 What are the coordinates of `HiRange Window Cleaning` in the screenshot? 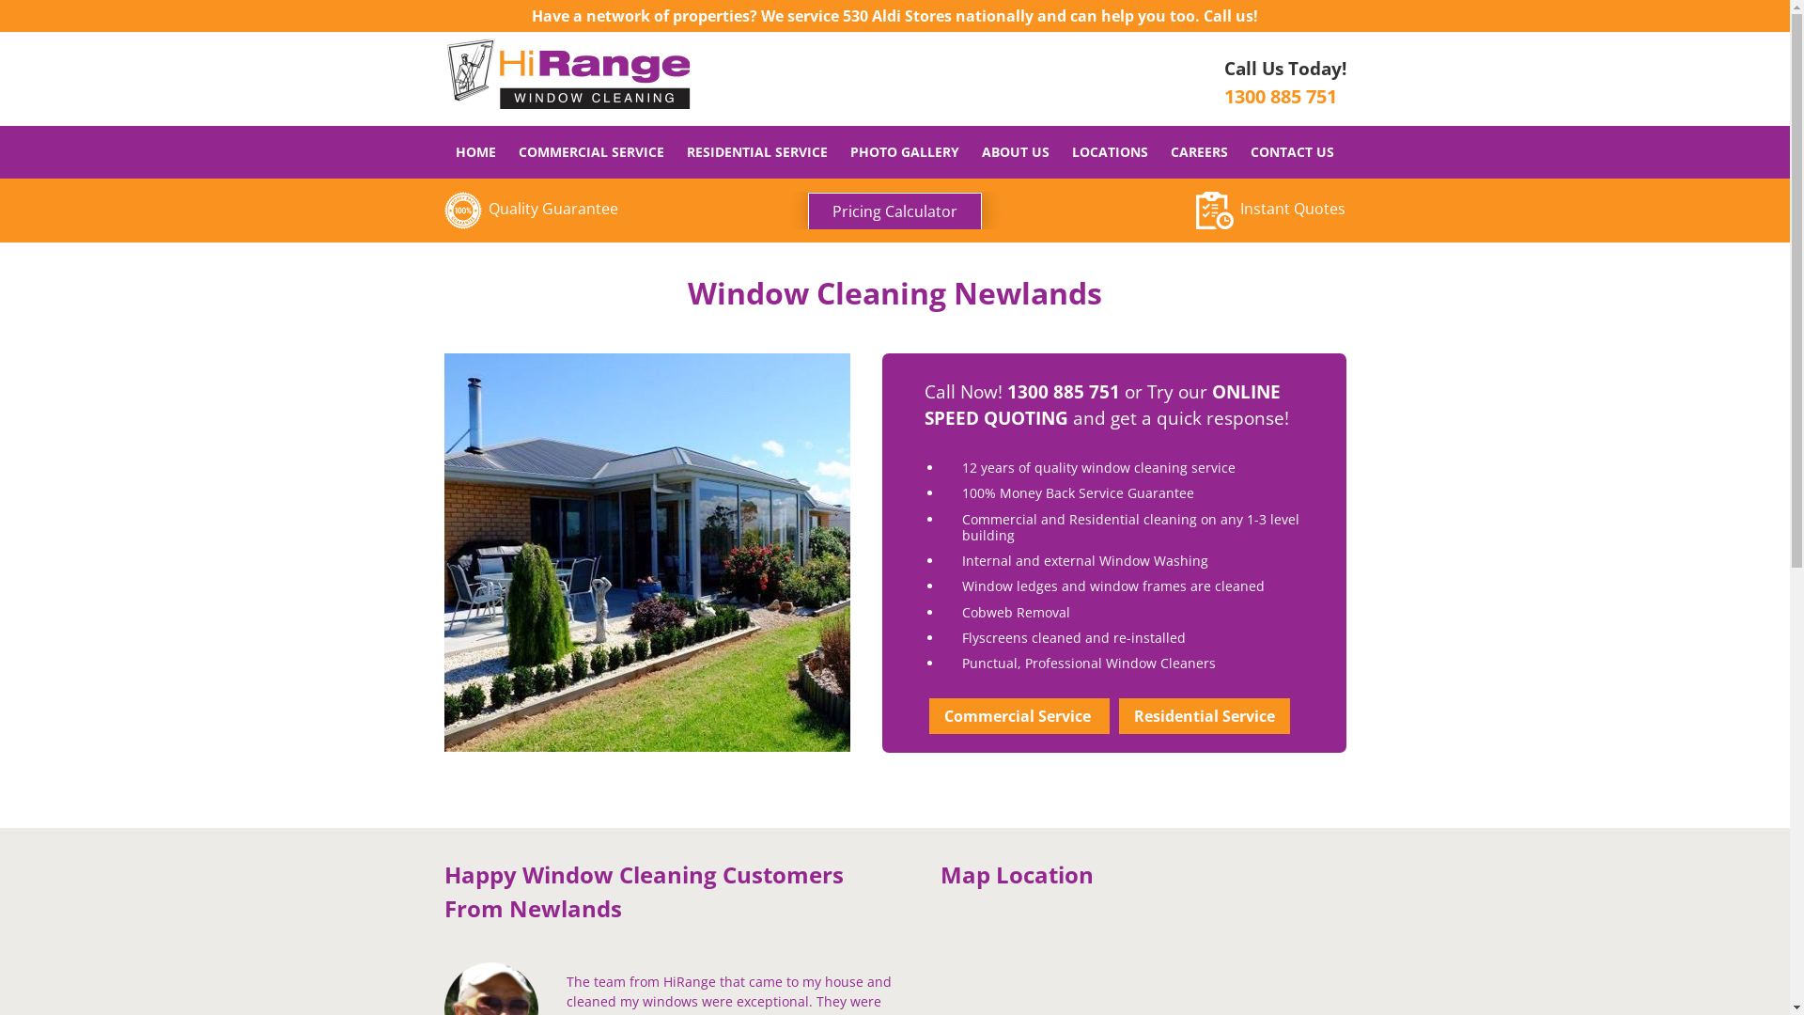 It's located at (568, 81).